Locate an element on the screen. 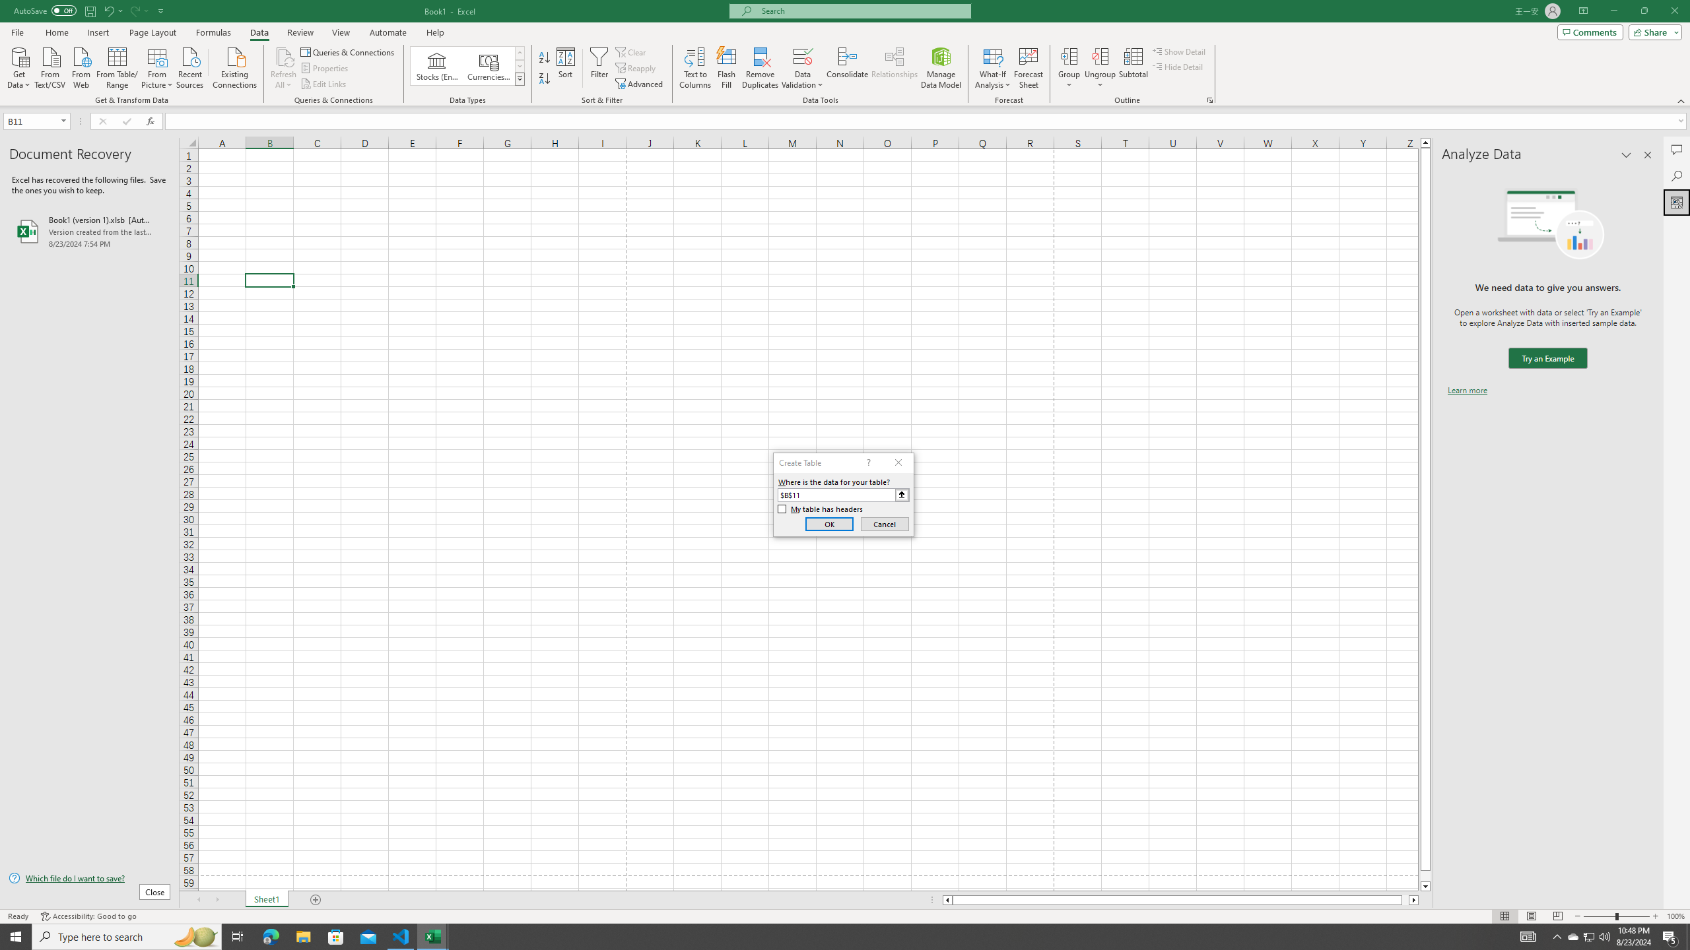 The height and width of the screenshot is (950, 1690). Filter is located at coordinates (599, 68).